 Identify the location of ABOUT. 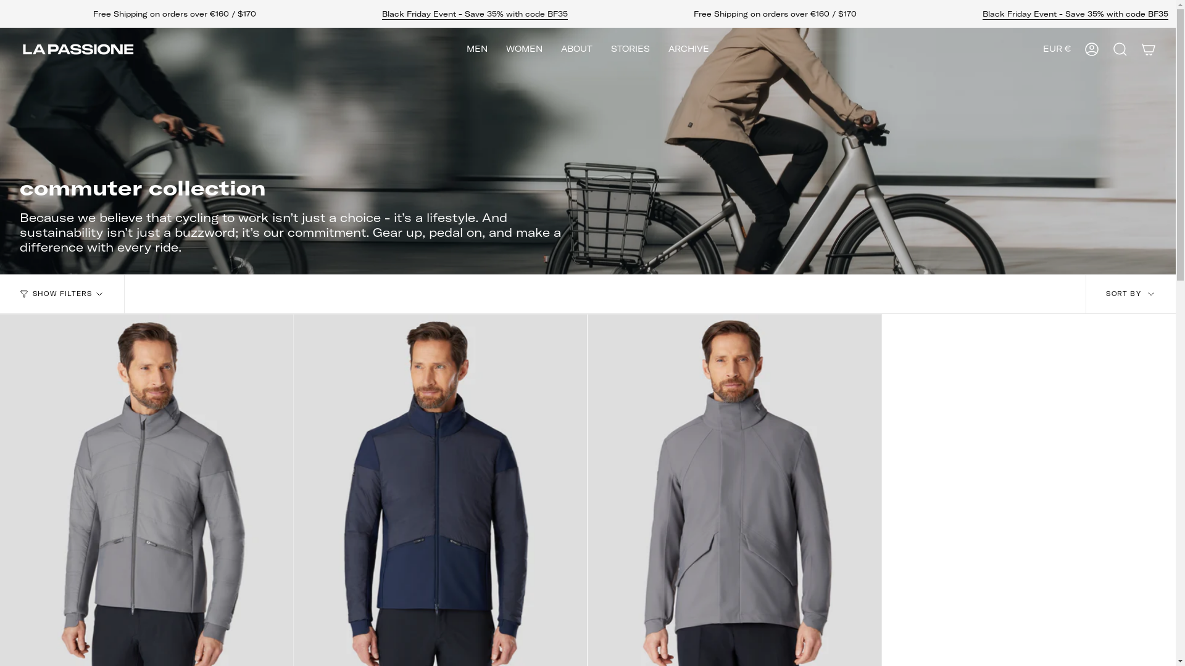
(576, 49).